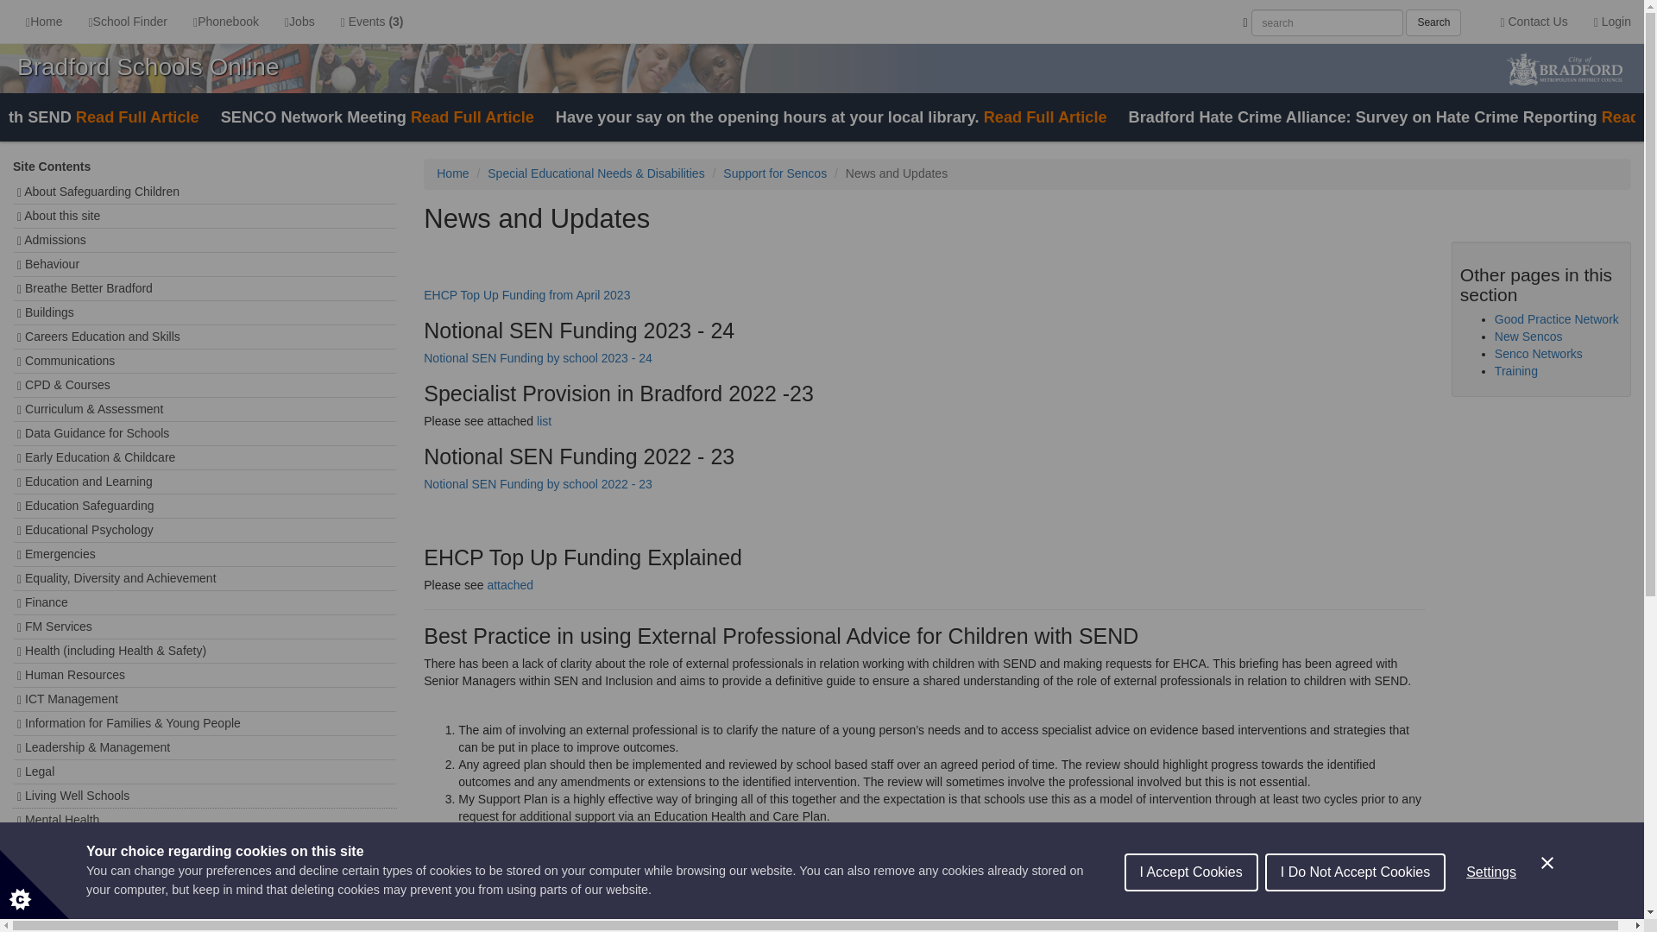 The height and width of the screenshot is (932, 1657). I want to click on Slide Item, so click(105, 121).